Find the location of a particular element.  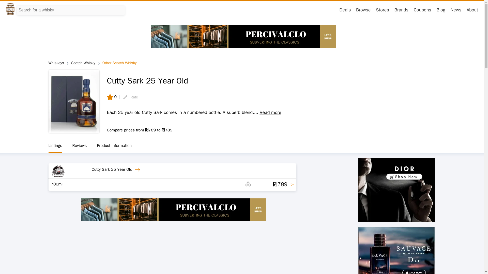

Scotch Whisky is located at coordinates (83, 63).